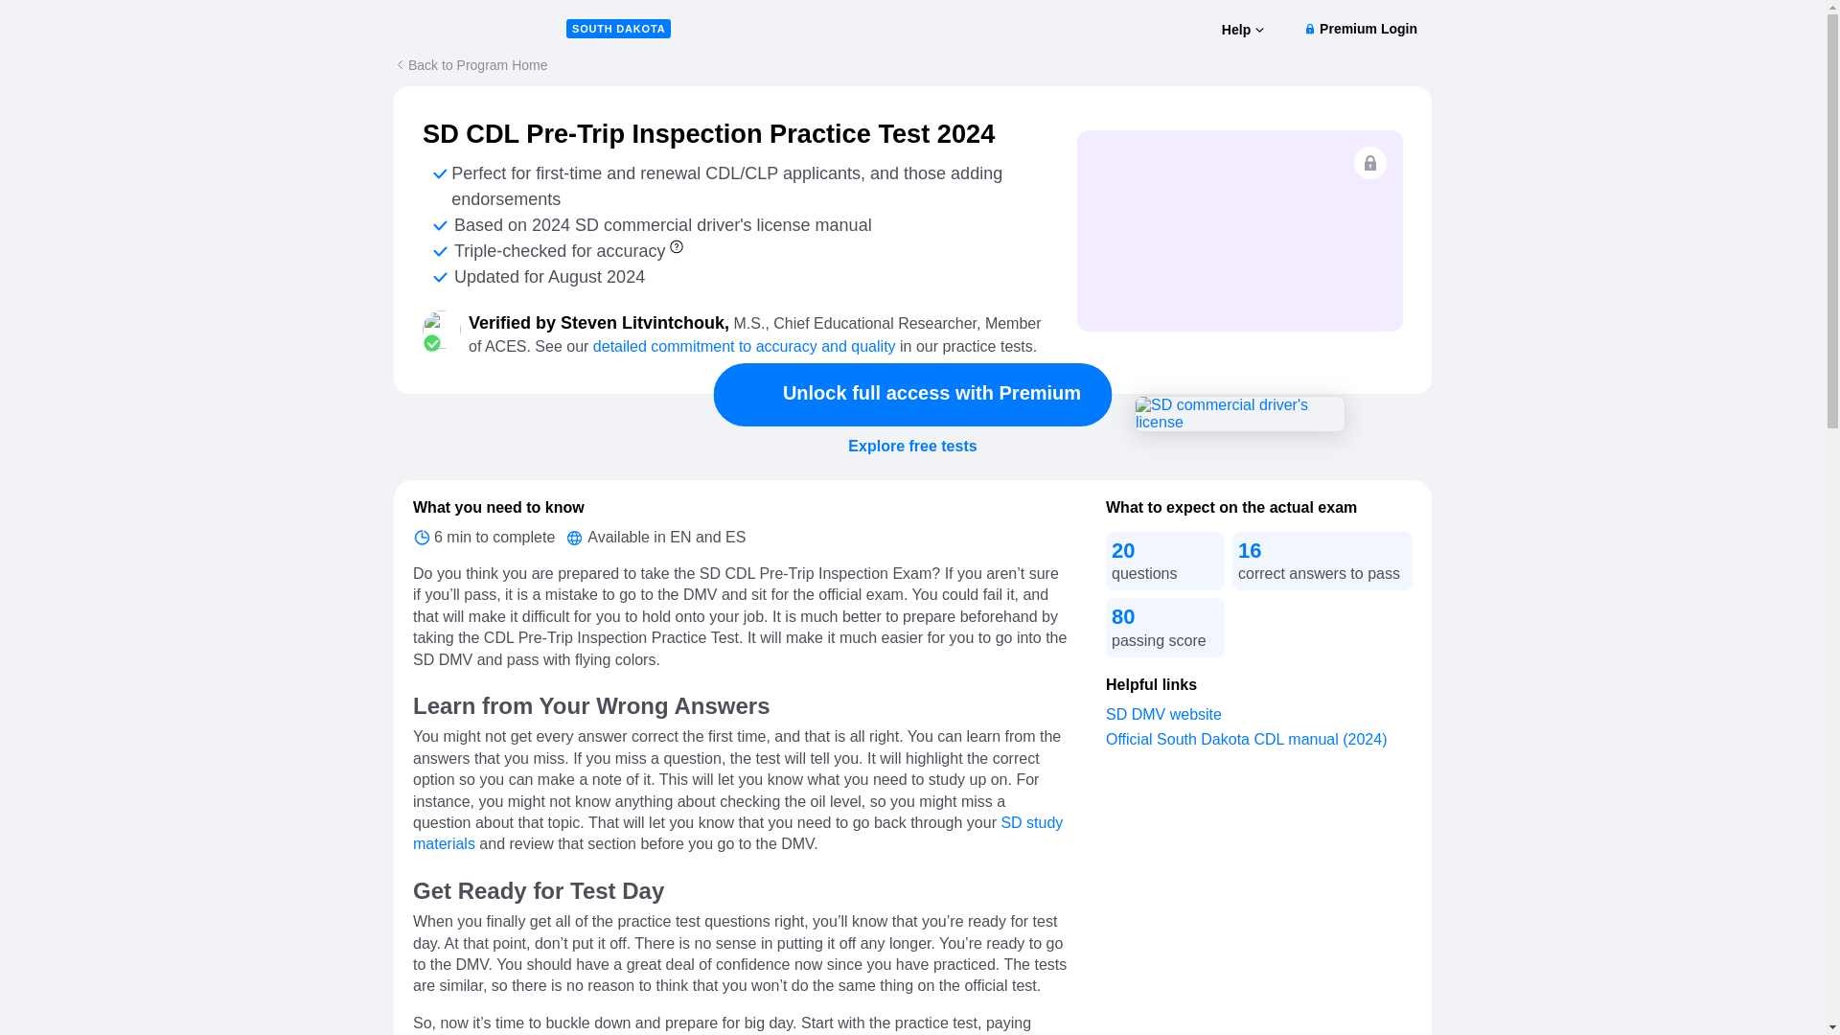 This screenshot has height=1035, width=1840. Describe the element at coordinates (1242, 30) in the screenshot. I see `Help` at that location.